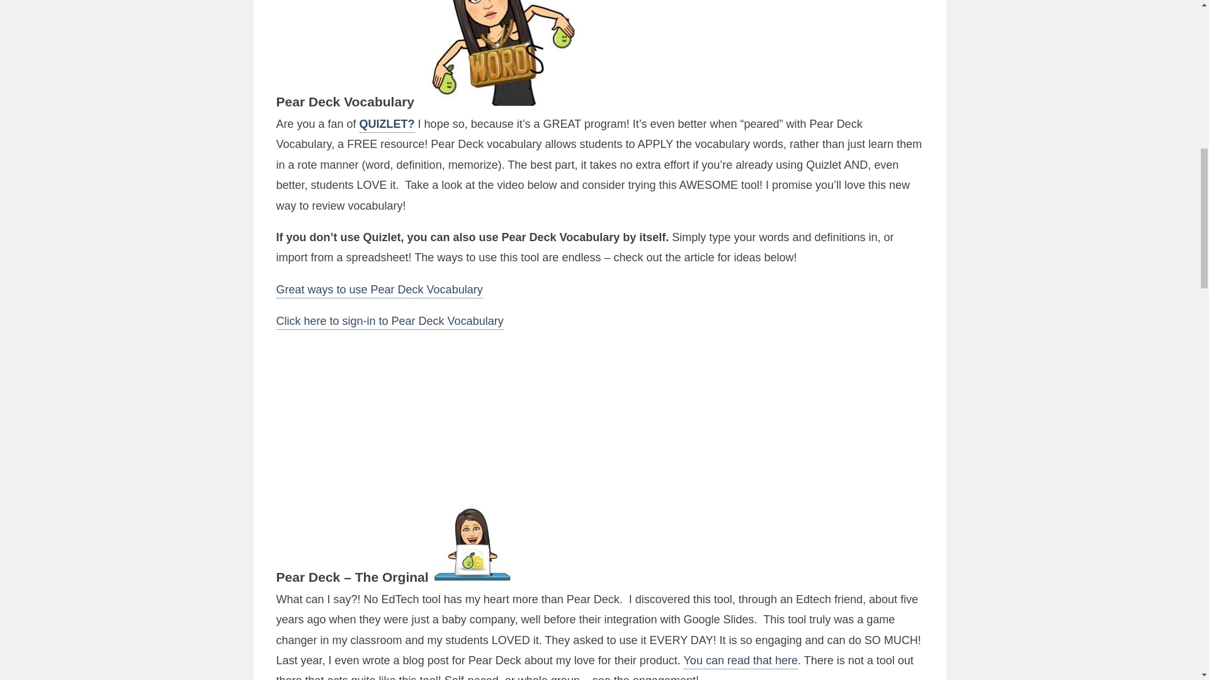 Image resolution: width=1209 pixels, height=680 pixels. What do you see at coordinates (741, 661) in the screenshot?
I see `You can read that here` at bounding box center [741, 661].